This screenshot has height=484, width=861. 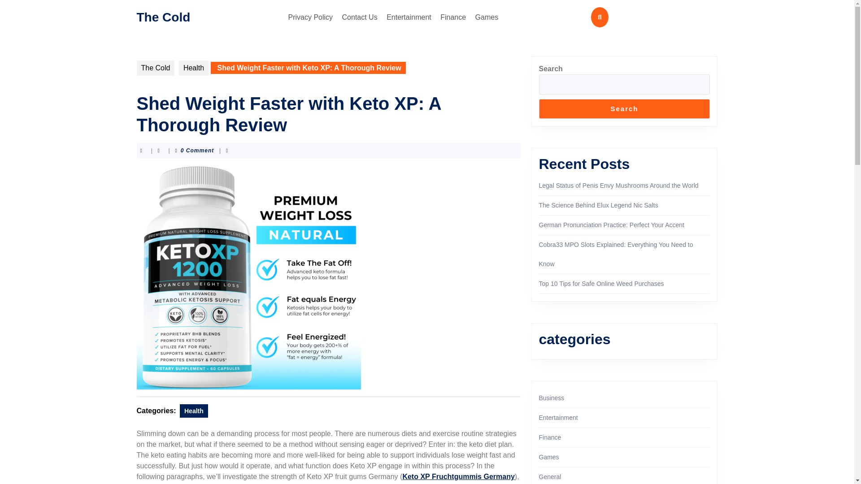 I want to click on Entertainment, so click(x=409, y=17).